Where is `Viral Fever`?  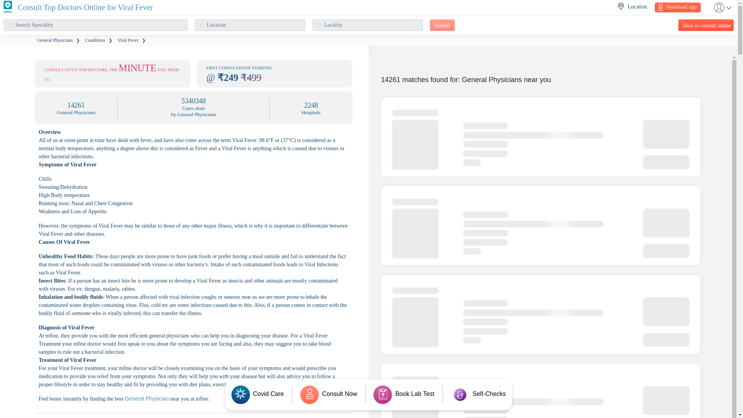 Viral Fever is located at coordinates (128, 40).